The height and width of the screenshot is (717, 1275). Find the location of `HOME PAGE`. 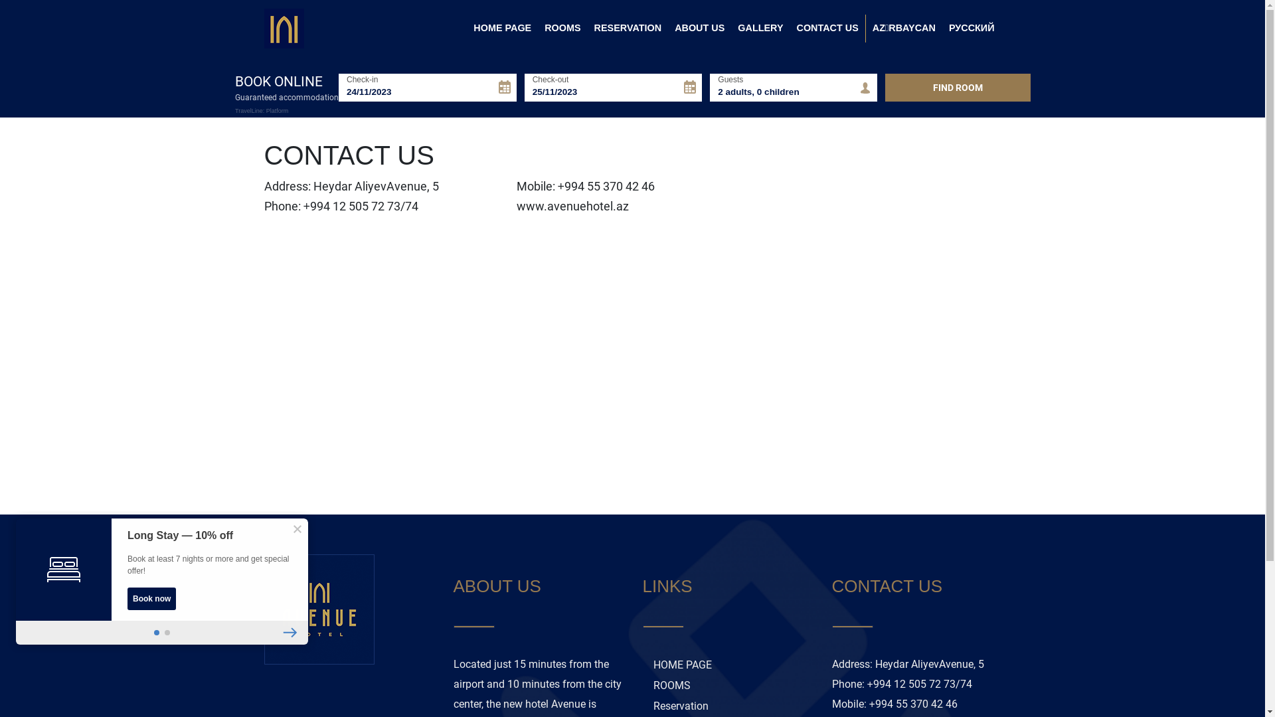

HOME PAGE is located at coordinates (728, 665).